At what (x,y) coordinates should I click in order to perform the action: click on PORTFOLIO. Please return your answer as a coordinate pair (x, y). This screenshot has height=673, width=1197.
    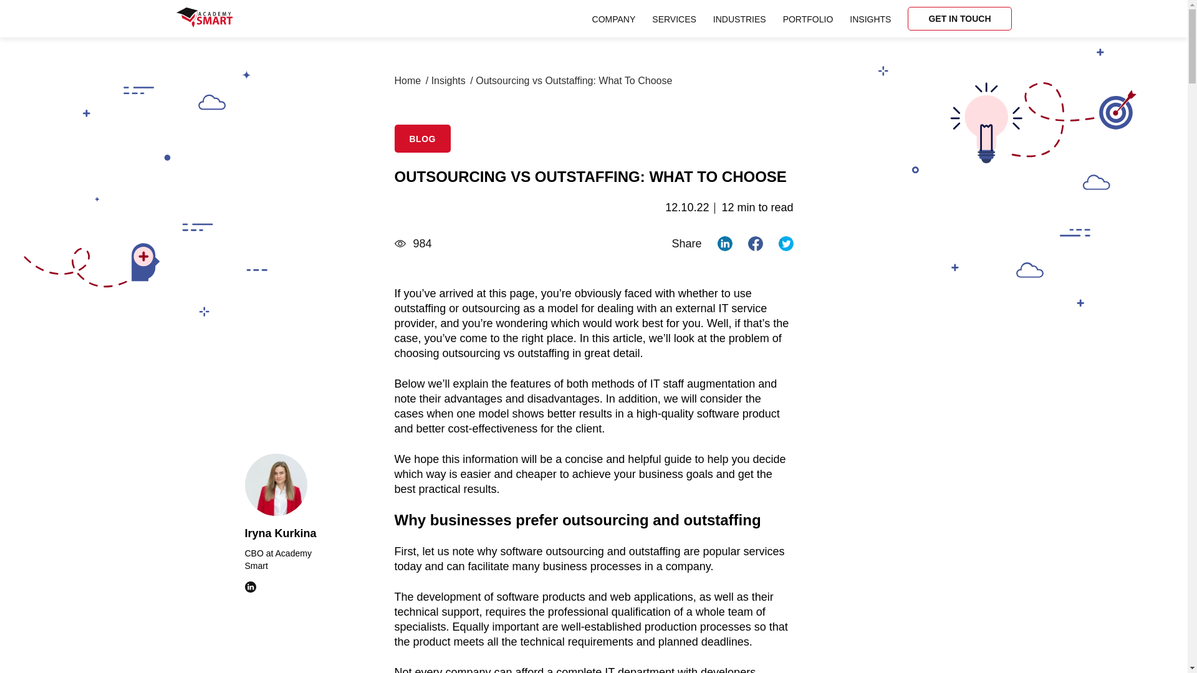
    Looking at the image, I should click on (808, 18).